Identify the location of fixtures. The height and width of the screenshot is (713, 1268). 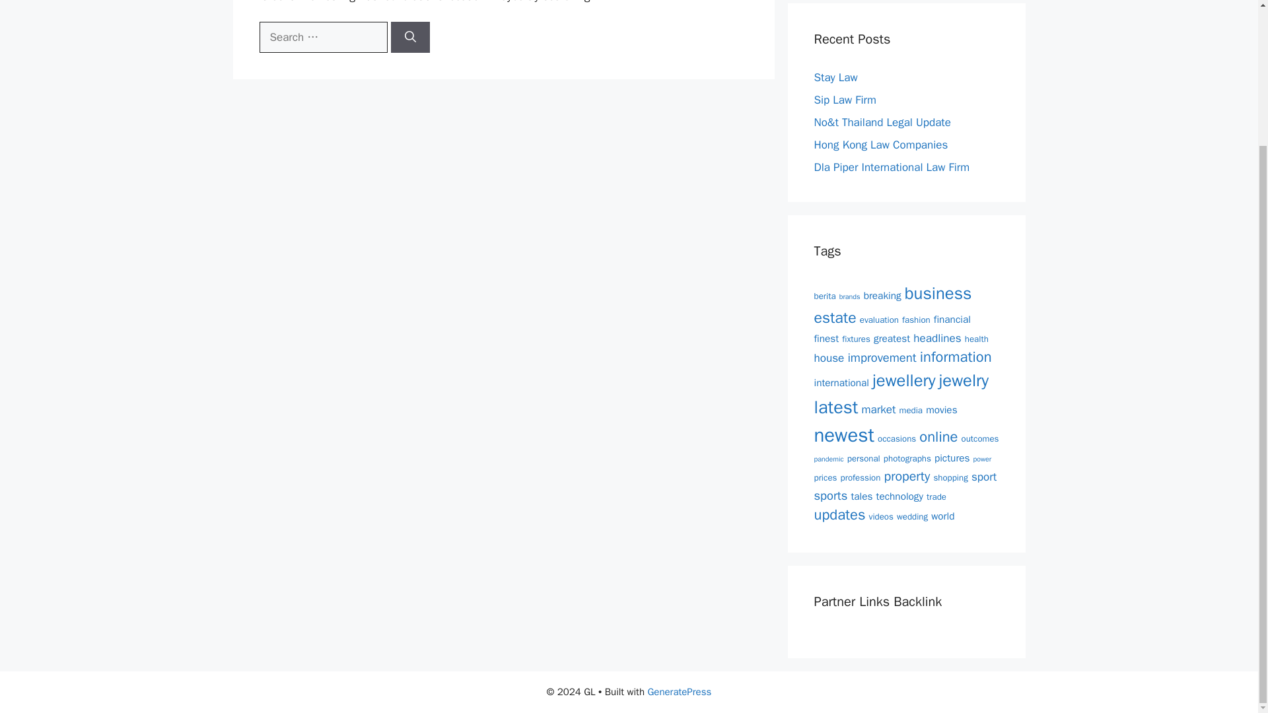
(856, 339).